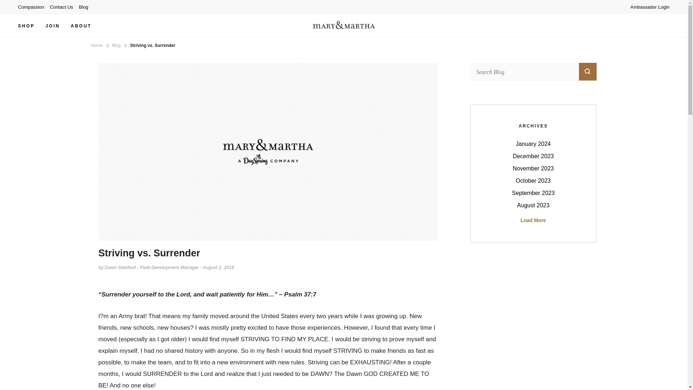 The height and width of the screenshot is (390, 693). I want to click on Ambassador Login, so click(648, 7).